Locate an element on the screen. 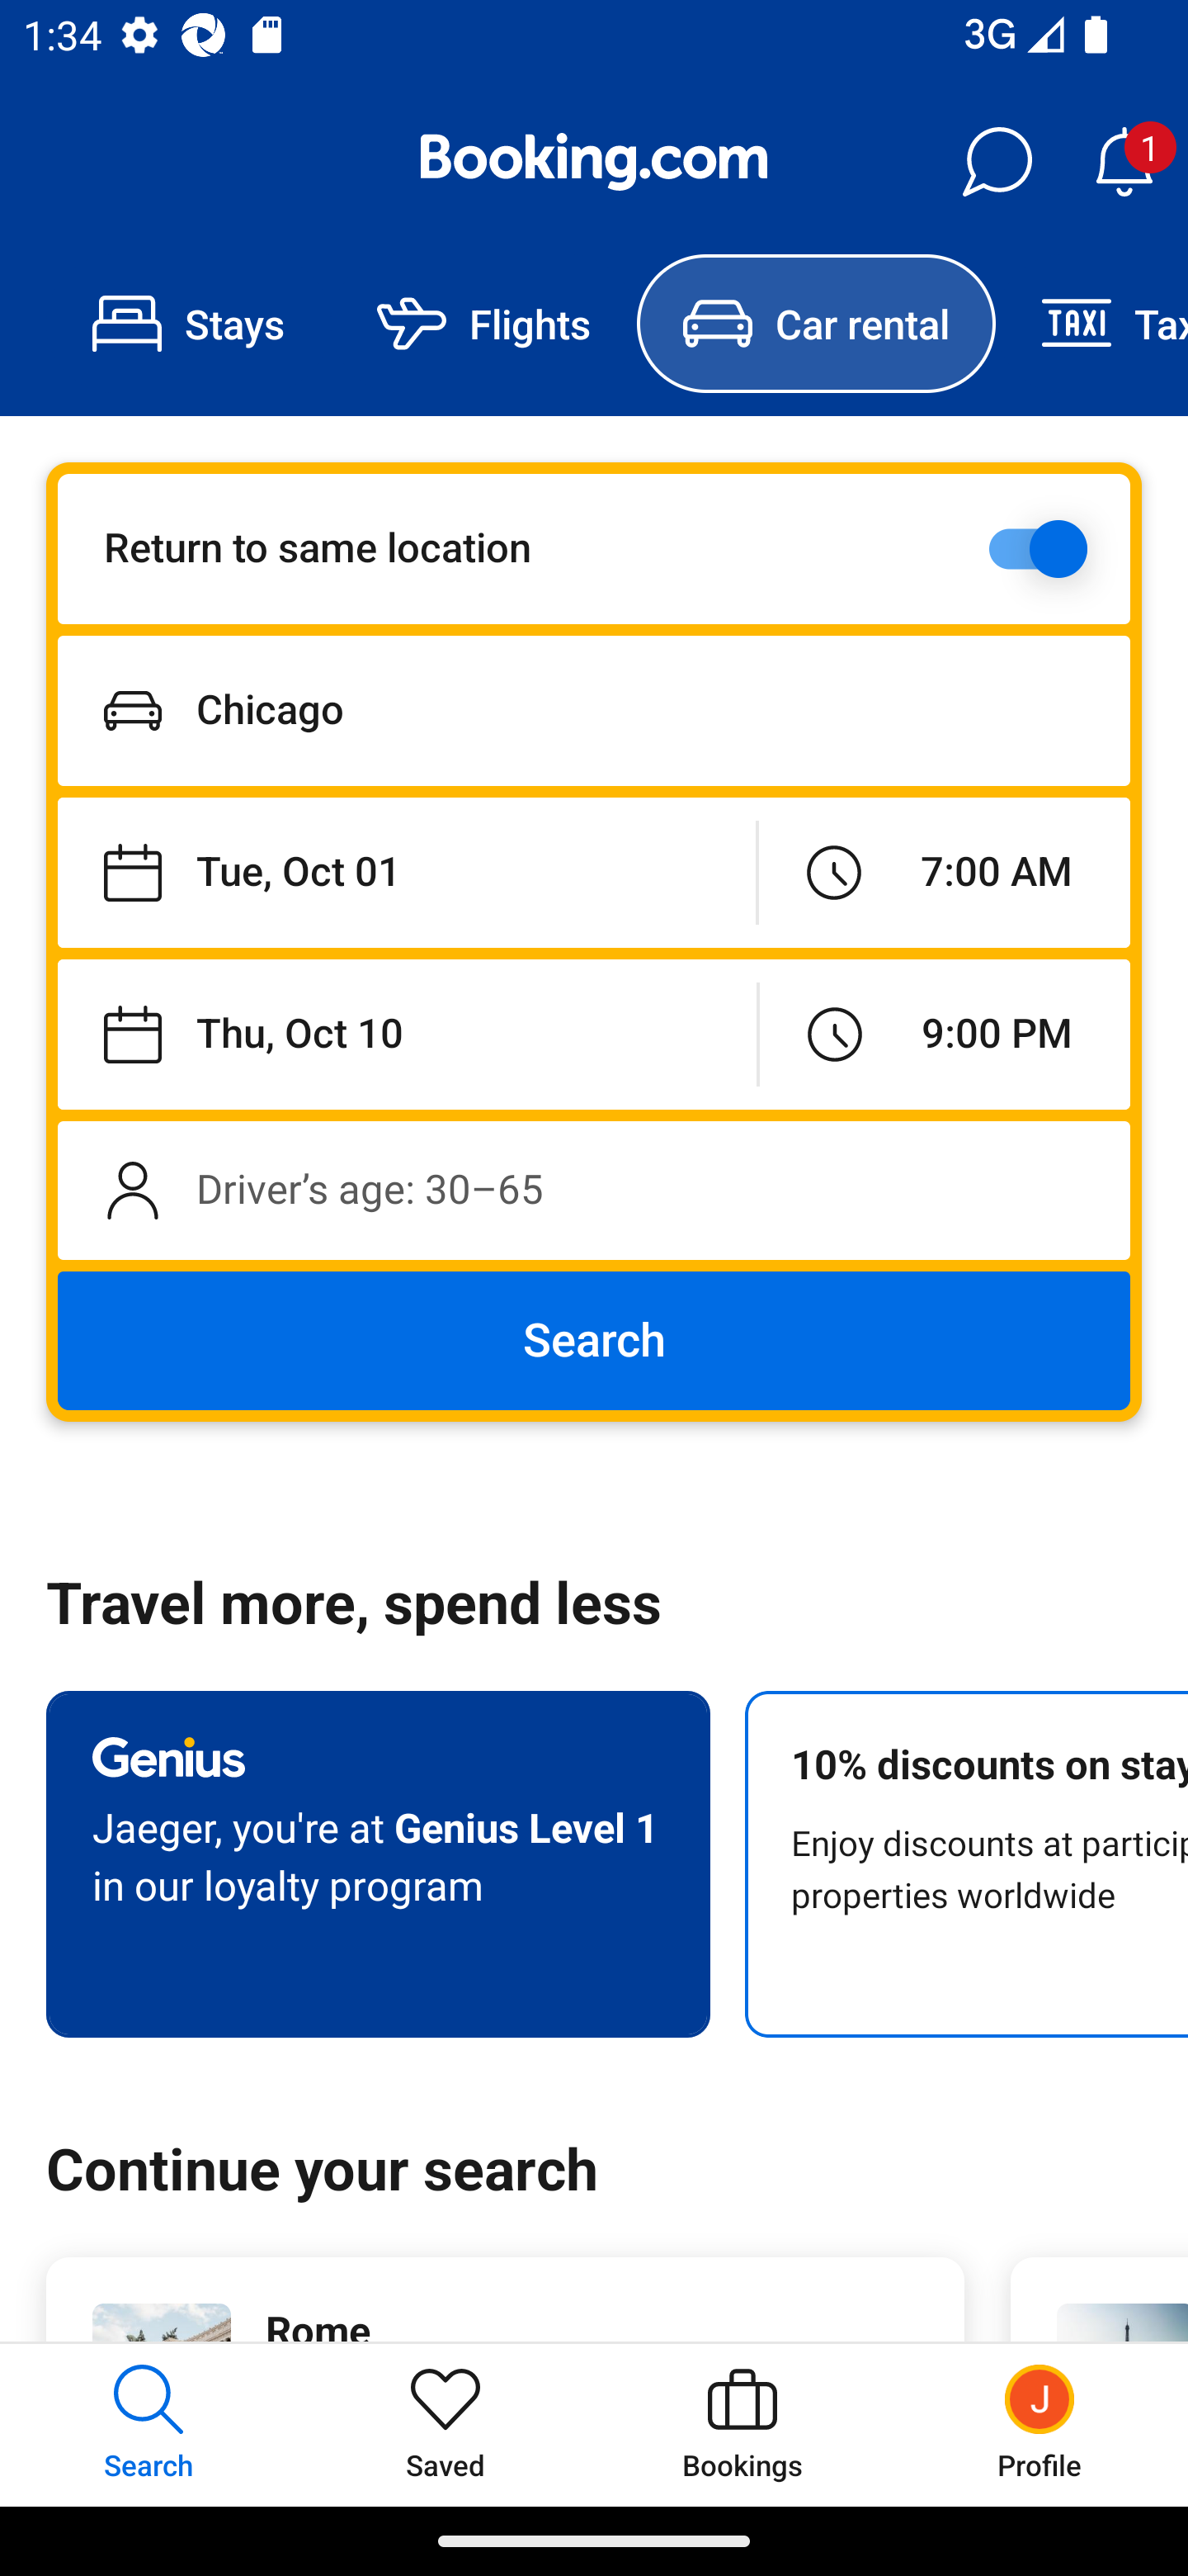 The image size is (1188, 2576). Stays is located at coordinates (188, 324).